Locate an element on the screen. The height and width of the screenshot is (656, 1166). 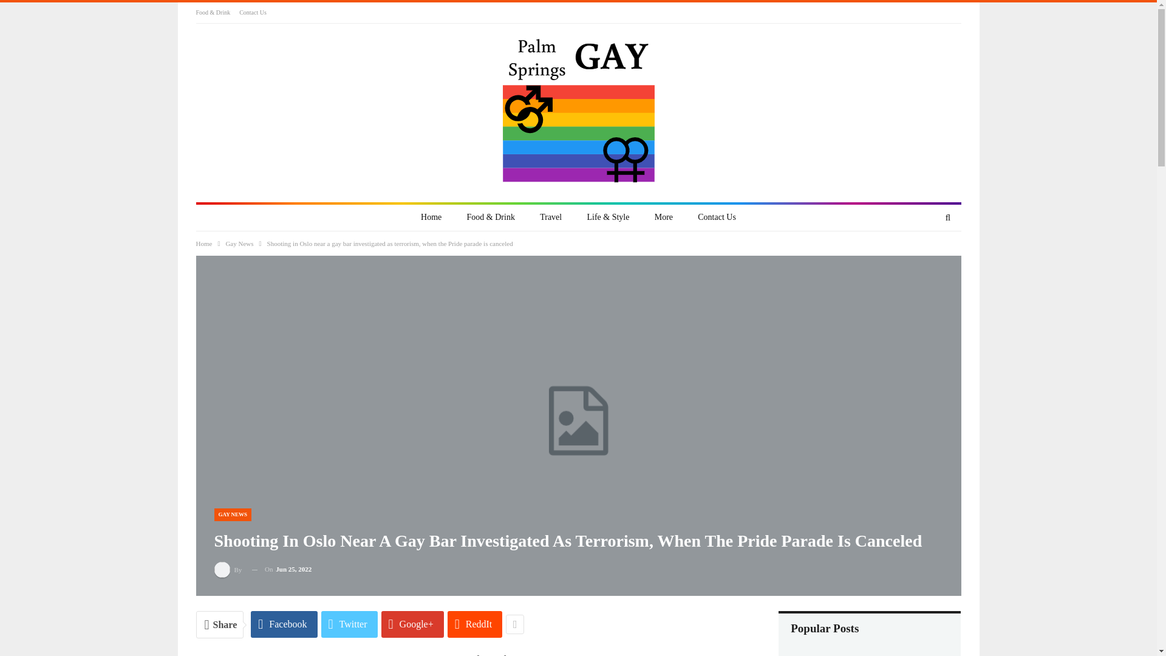
GAY NEWS is located at coordinates (232, 514).